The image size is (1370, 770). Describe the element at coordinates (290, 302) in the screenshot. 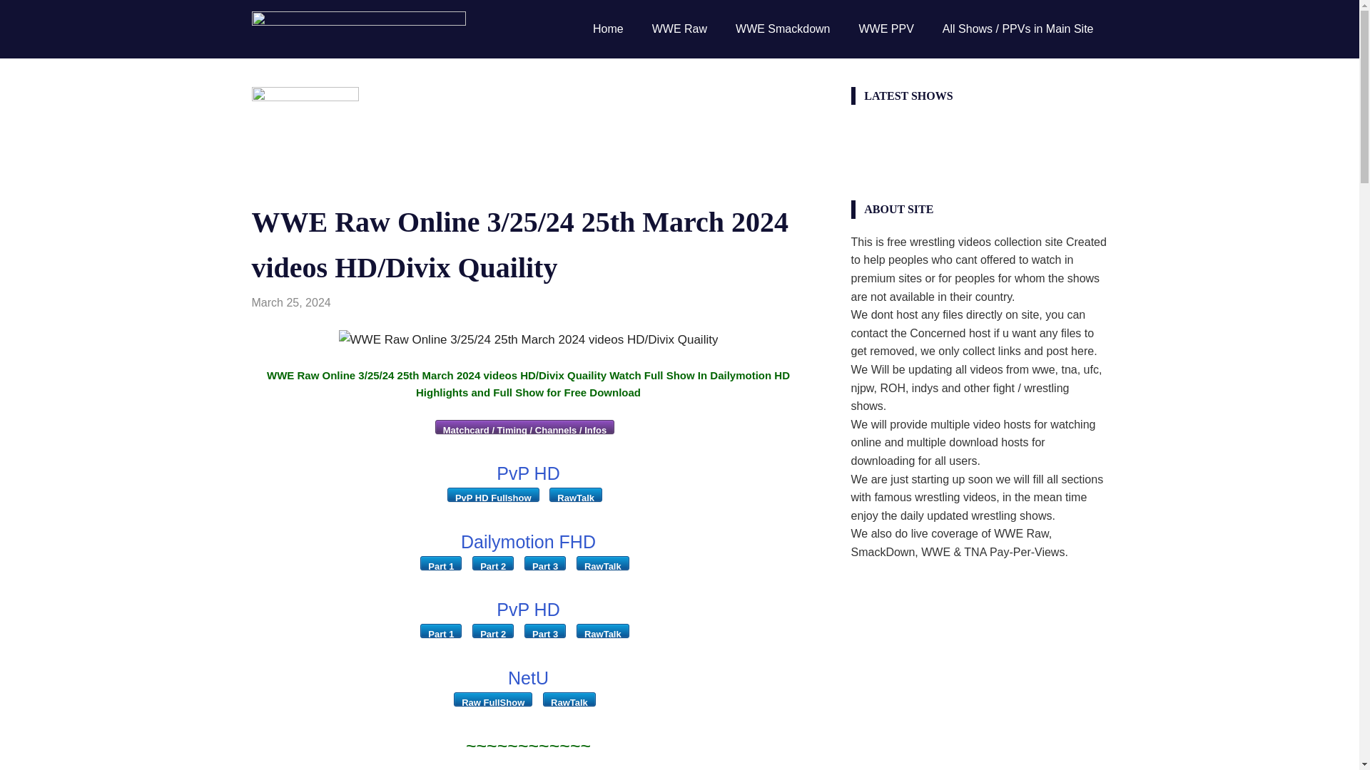

I see `6:27 am` at that location.